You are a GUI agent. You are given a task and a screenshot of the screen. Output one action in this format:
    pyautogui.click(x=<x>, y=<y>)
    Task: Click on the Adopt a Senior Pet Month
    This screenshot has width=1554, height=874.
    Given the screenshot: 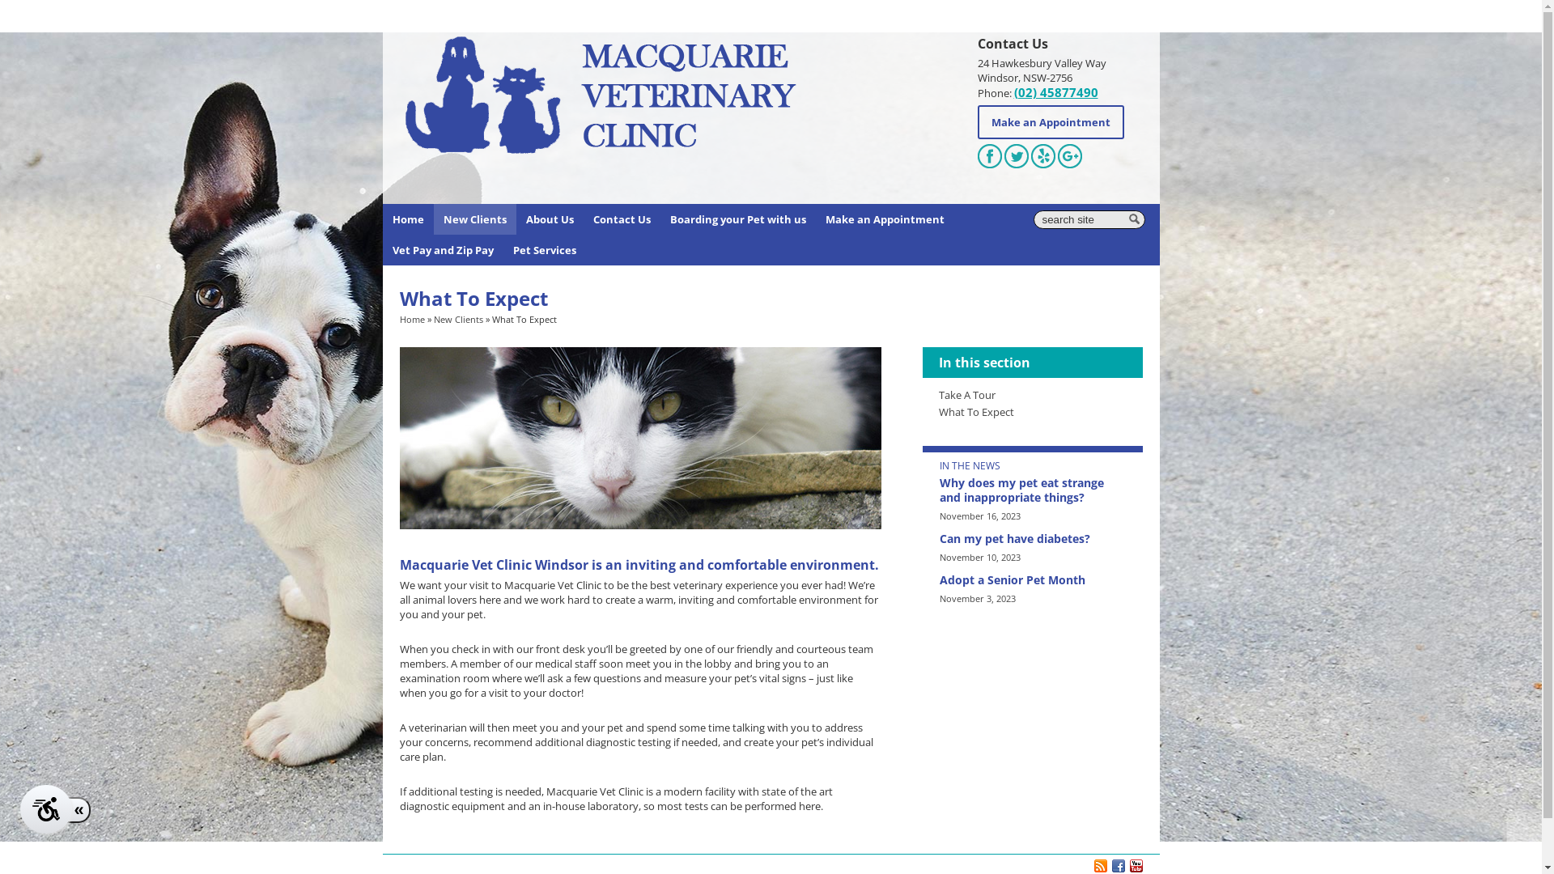 What is the action you would take?
    pyautogui.click(x=1012, y=579)
    